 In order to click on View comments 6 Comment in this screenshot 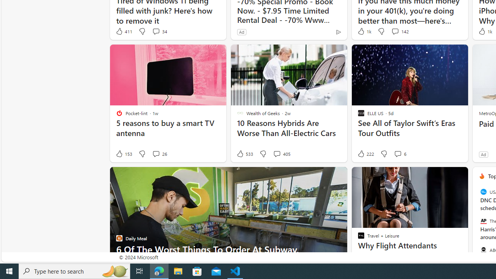, I will do `click(398, 153)`.